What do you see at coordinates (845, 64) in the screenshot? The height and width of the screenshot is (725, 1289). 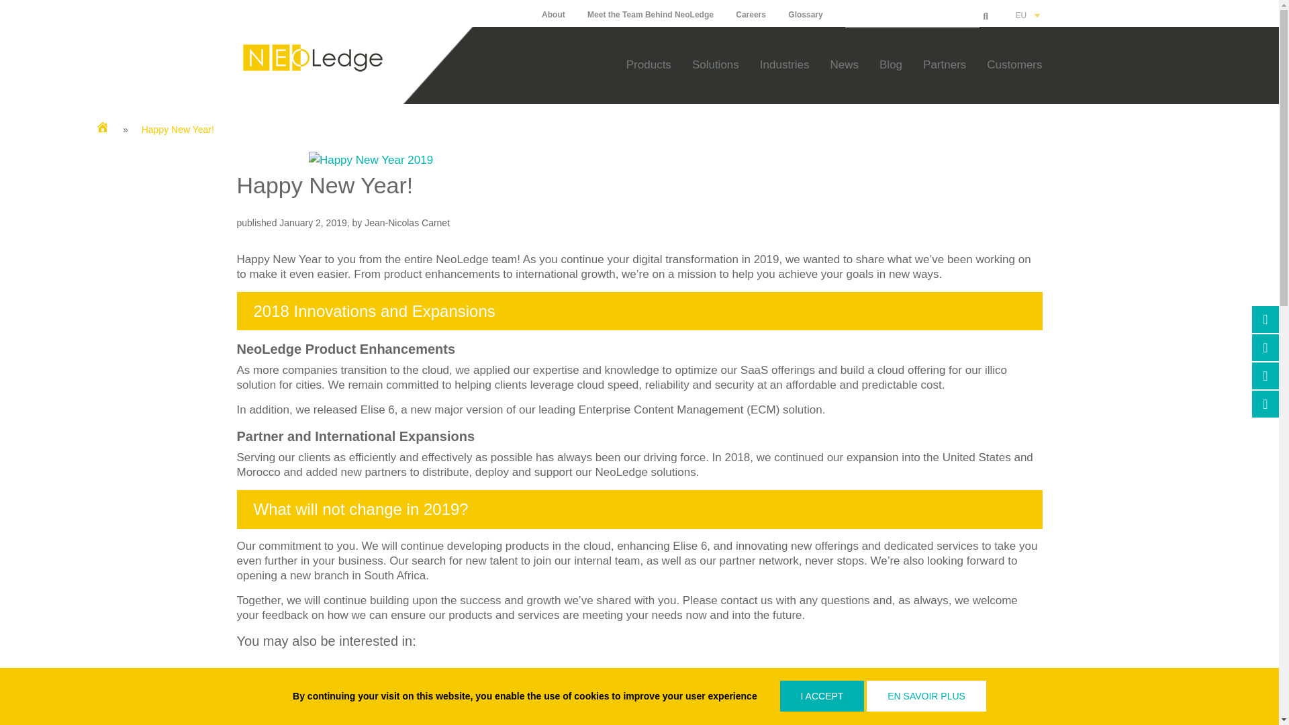 I see `News` at bounding box center [845, 64].